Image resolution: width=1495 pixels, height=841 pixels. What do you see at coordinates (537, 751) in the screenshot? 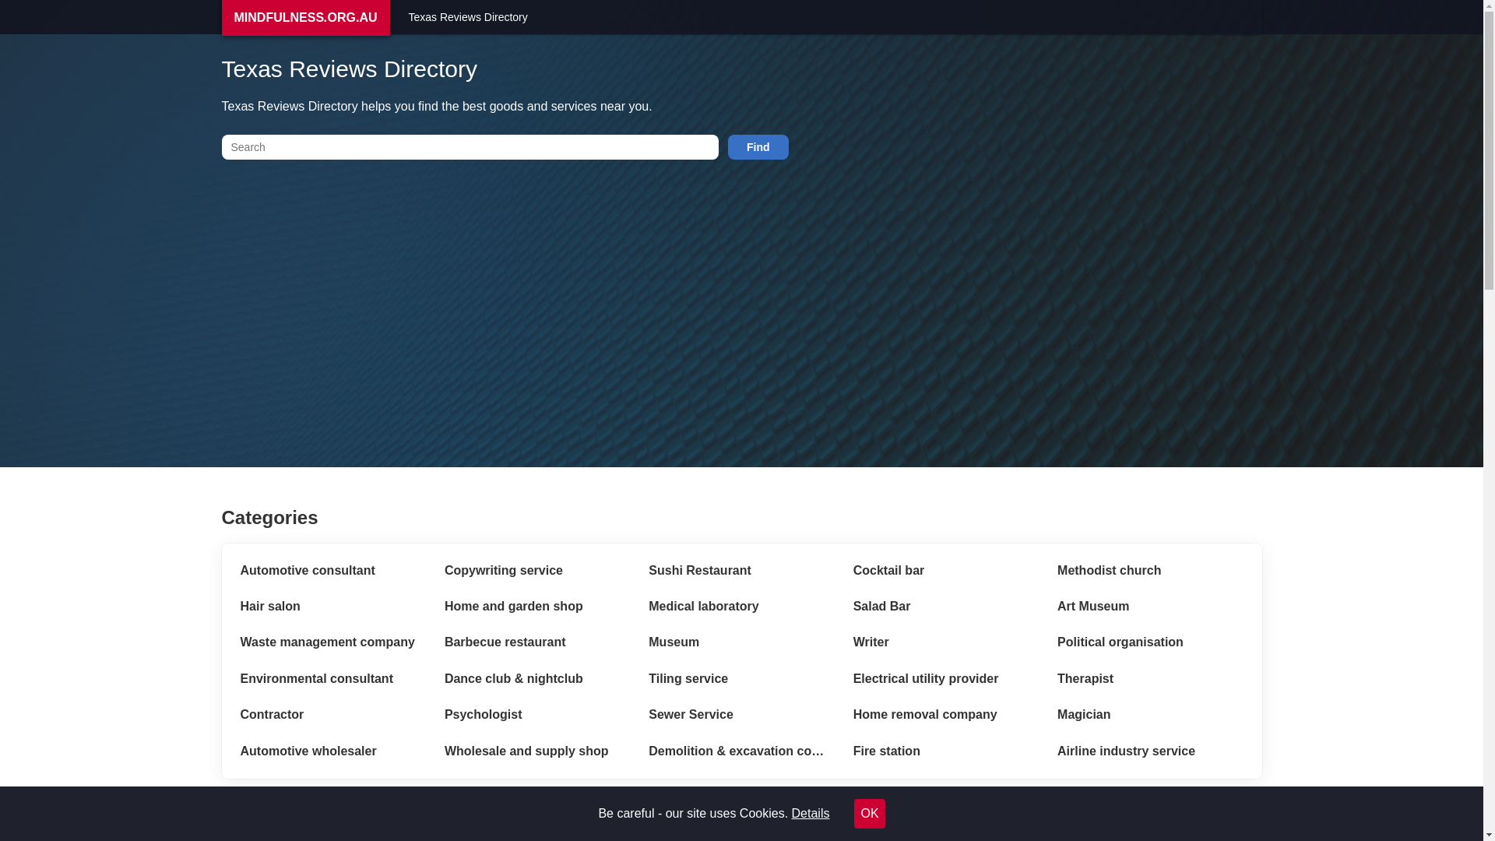
I see `Wholesale and supply shop` at bounding box center [537, 751].